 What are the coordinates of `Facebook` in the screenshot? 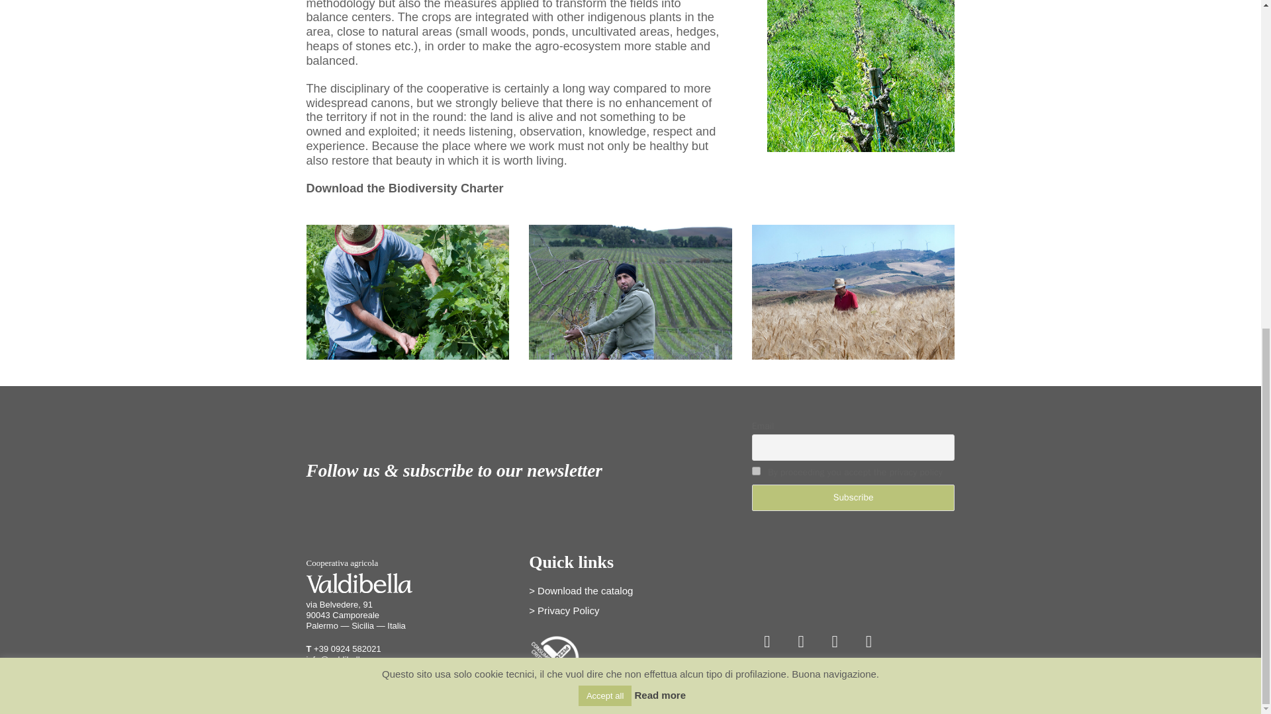 It's located at (767, 641).